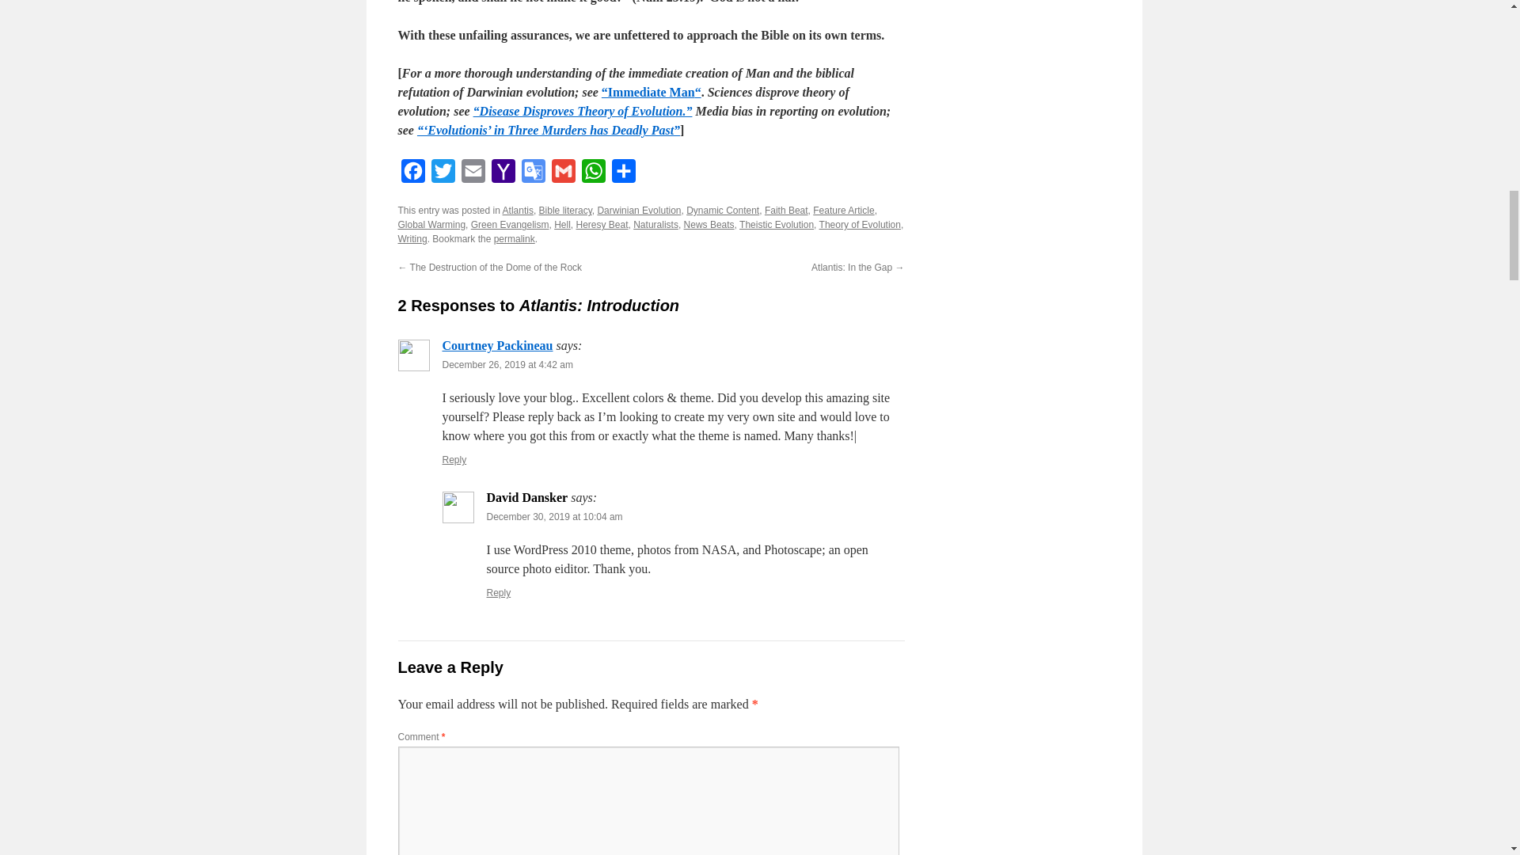 This screenshot has width=1520, height=855. I want to click on WhatsApp, so click(592, 174).